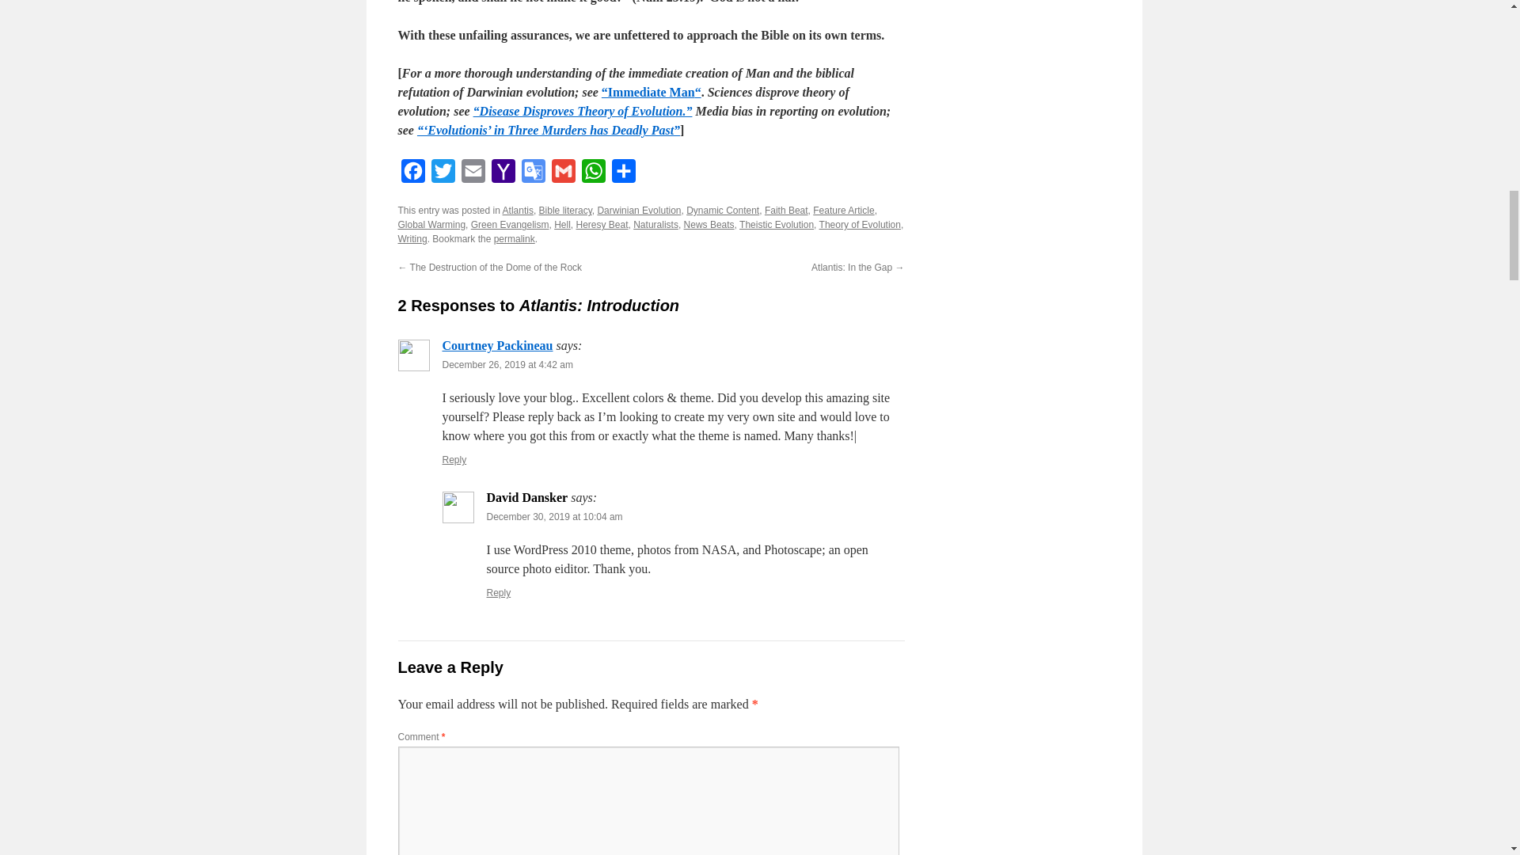 This screenshot has width=1520, height=855. I want to click on WhatsApp, so click(592, 174).